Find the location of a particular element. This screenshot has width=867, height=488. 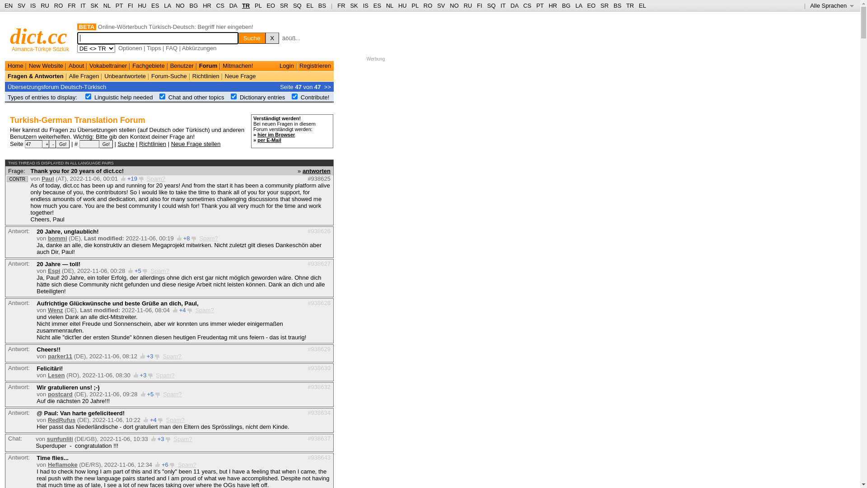

Espi is located at coordinates (54, 271).